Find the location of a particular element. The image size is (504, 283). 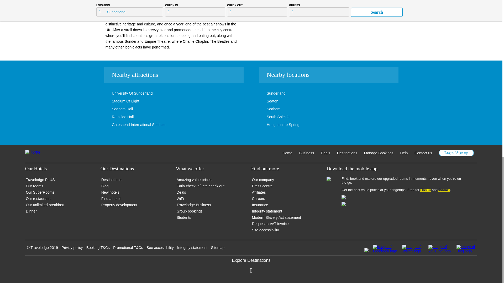

Sunderland is located at coordinates (268, 93).